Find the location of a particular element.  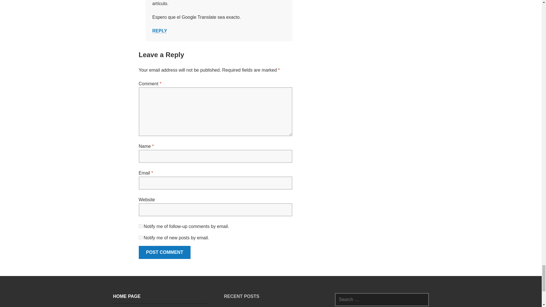

Post Comment is located at coordinates (164, 252).